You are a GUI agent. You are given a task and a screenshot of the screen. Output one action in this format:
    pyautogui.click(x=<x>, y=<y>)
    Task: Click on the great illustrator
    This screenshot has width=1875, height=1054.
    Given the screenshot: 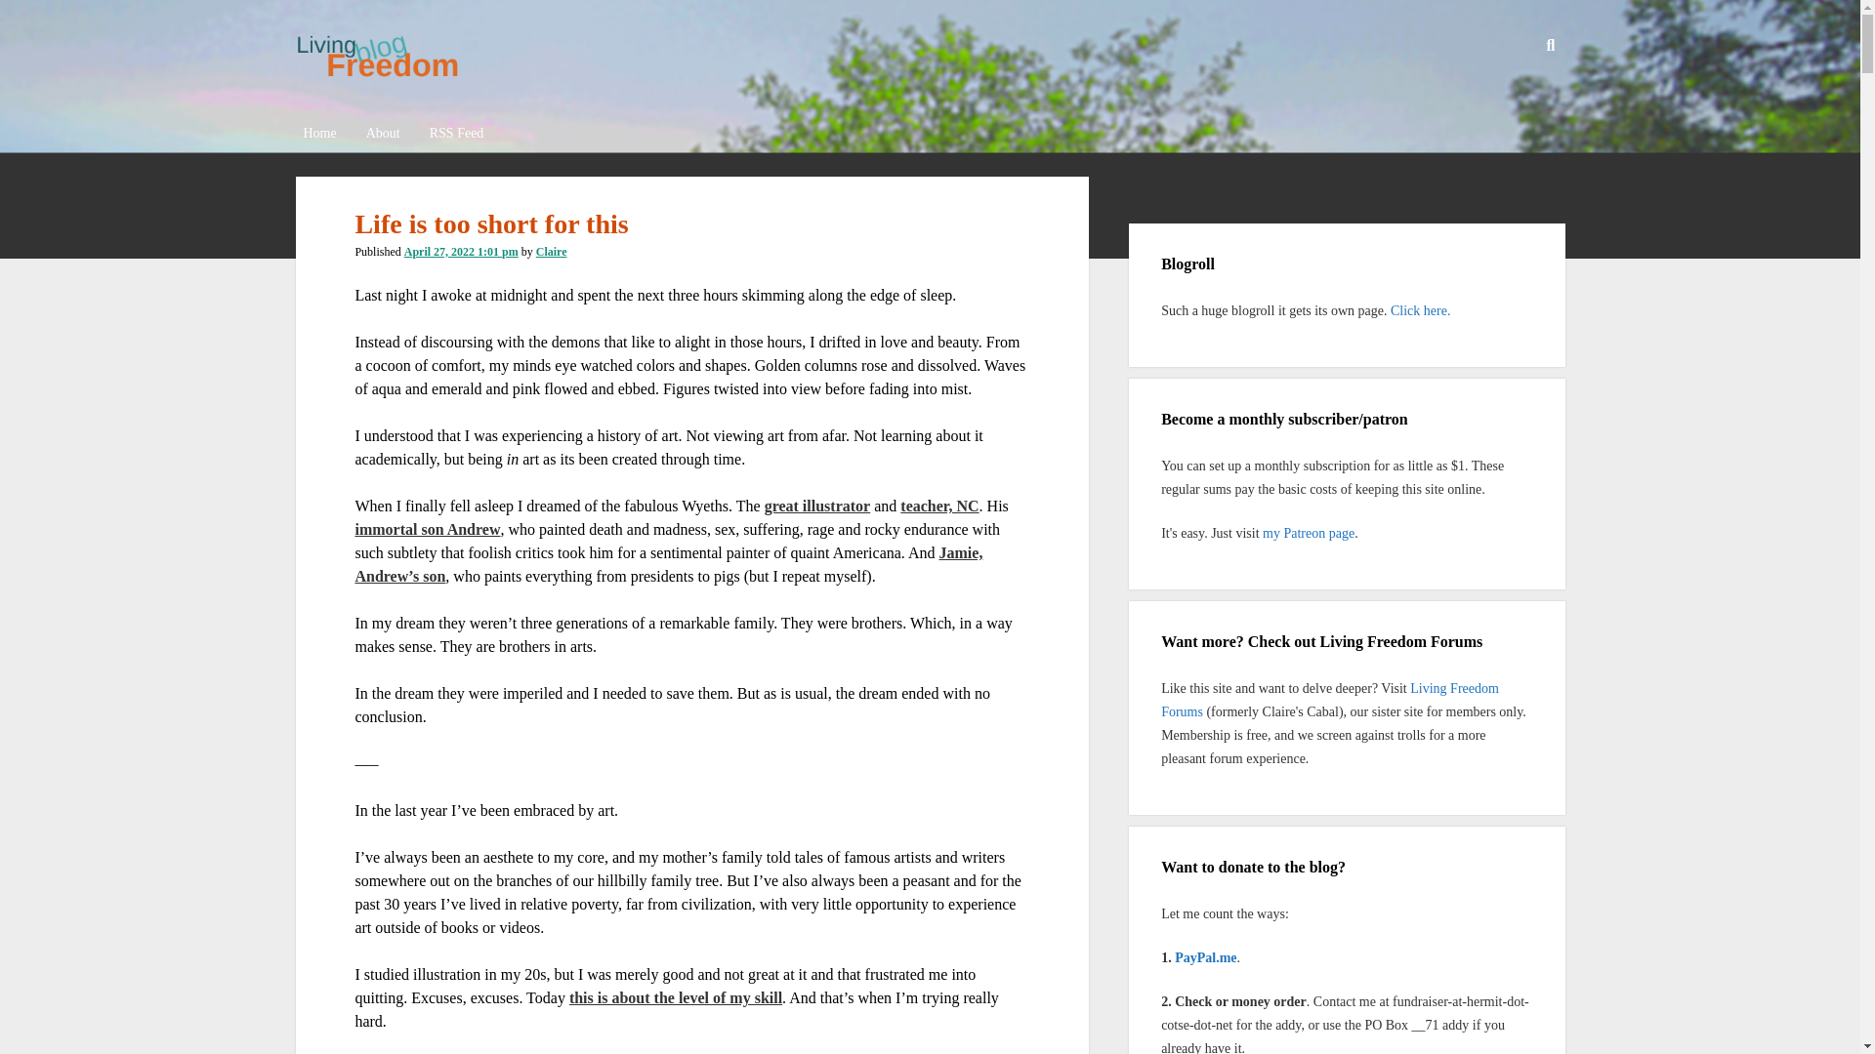 What is the action you would take?
    pyautogui.click(x=818, y=506)
    